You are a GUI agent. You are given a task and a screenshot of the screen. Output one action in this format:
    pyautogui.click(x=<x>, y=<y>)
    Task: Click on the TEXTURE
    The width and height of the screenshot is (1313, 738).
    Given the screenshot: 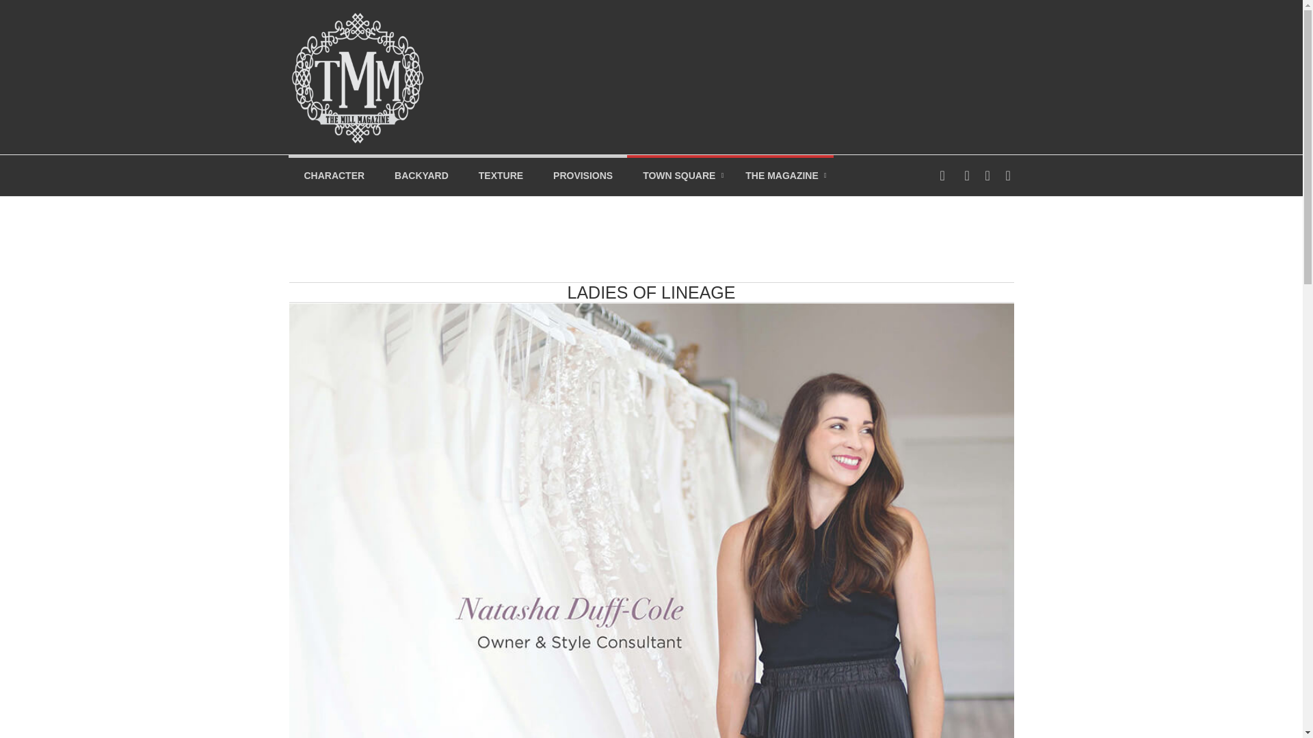 What is the action you would take?
    pyautogui.click(x=501, y=175)
    